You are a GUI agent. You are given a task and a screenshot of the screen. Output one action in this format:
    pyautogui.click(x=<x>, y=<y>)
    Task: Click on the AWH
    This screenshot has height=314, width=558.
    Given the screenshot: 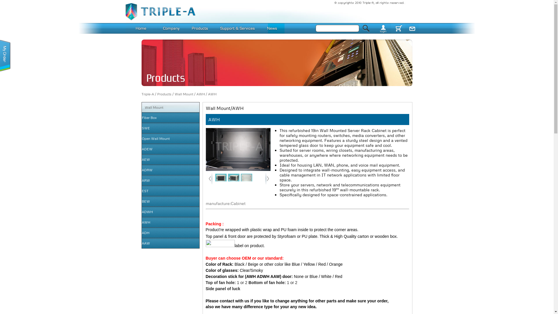 What is the action you would take?
    pyautogui.click(x=212, y=94)
    